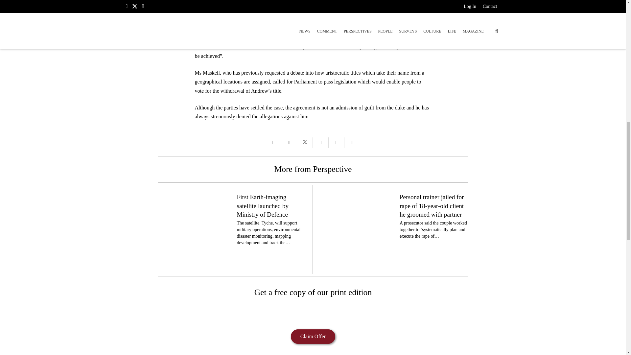  I want to click on Back to top, so click(613, 11).